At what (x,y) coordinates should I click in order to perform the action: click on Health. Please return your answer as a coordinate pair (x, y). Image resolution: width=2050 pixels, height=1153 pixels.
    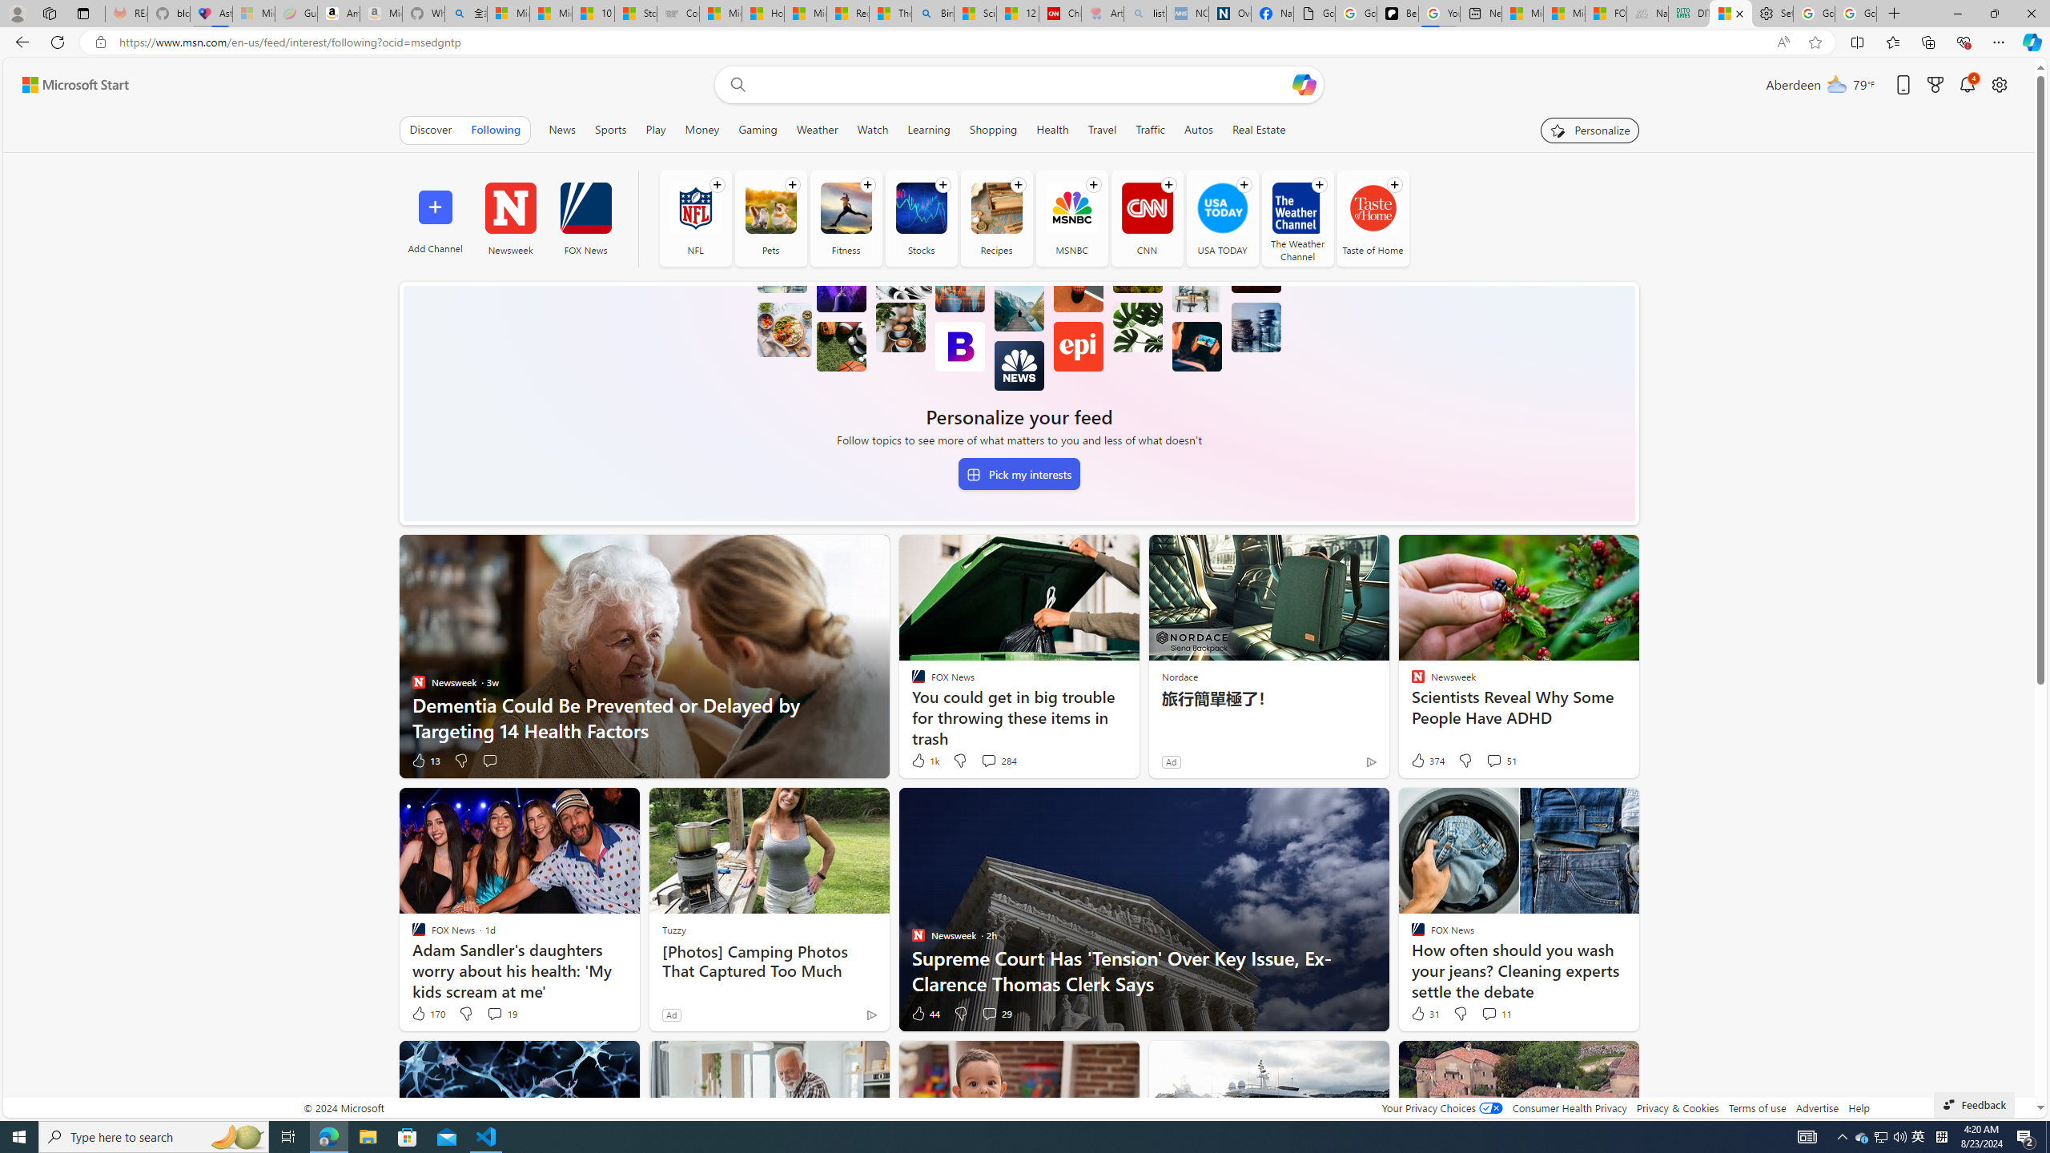
    Looking at the image, I should click on (1052, 130).